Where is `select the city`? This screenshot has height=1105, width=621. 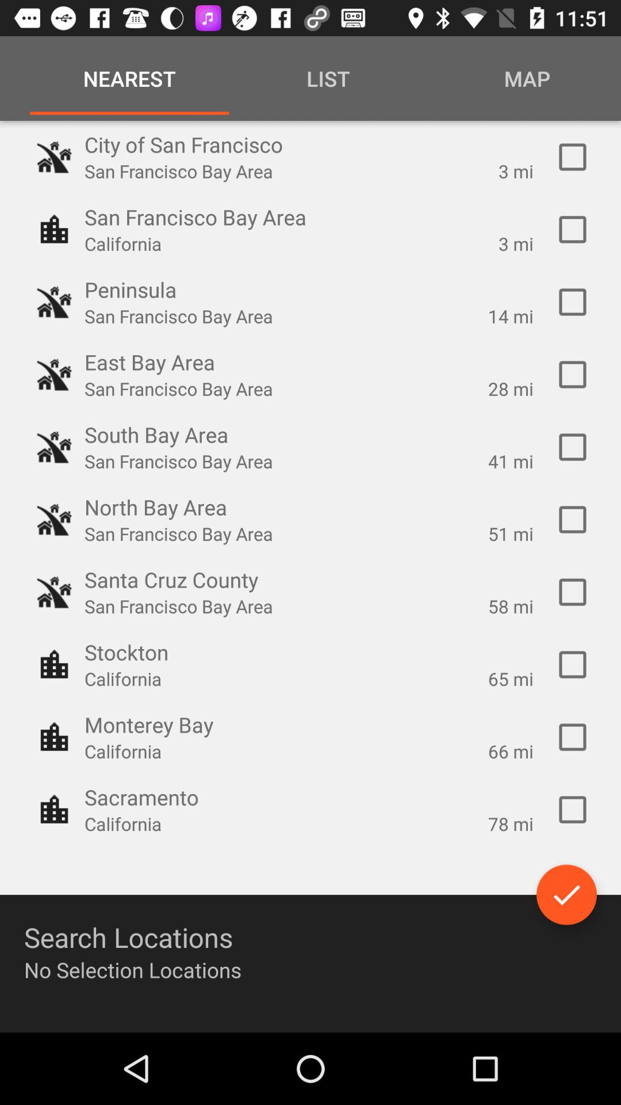
select the city is located at coordinates (573, 737).